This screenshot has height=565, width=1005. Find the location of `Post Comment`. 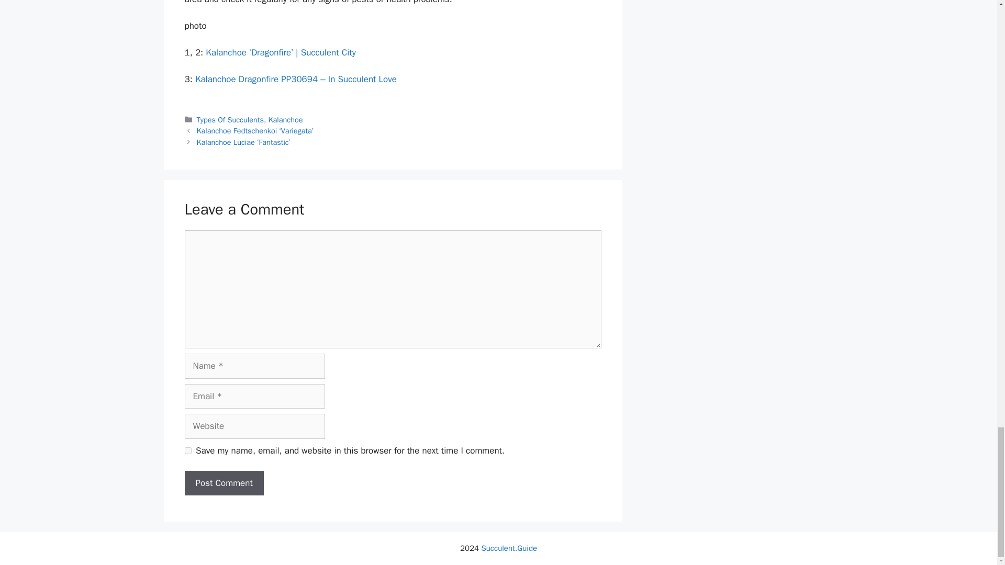

Post Comment is located at coordinates (224, 483).